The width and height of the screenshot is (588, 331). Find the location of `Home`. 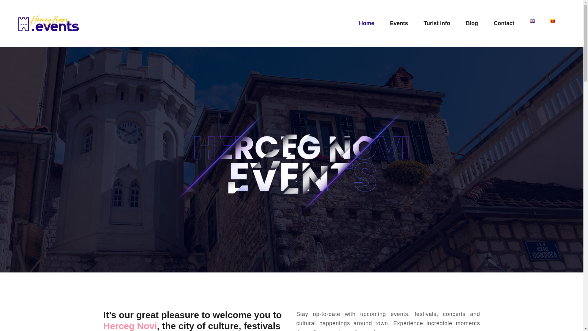

Home is located at coordinates (367, 23).